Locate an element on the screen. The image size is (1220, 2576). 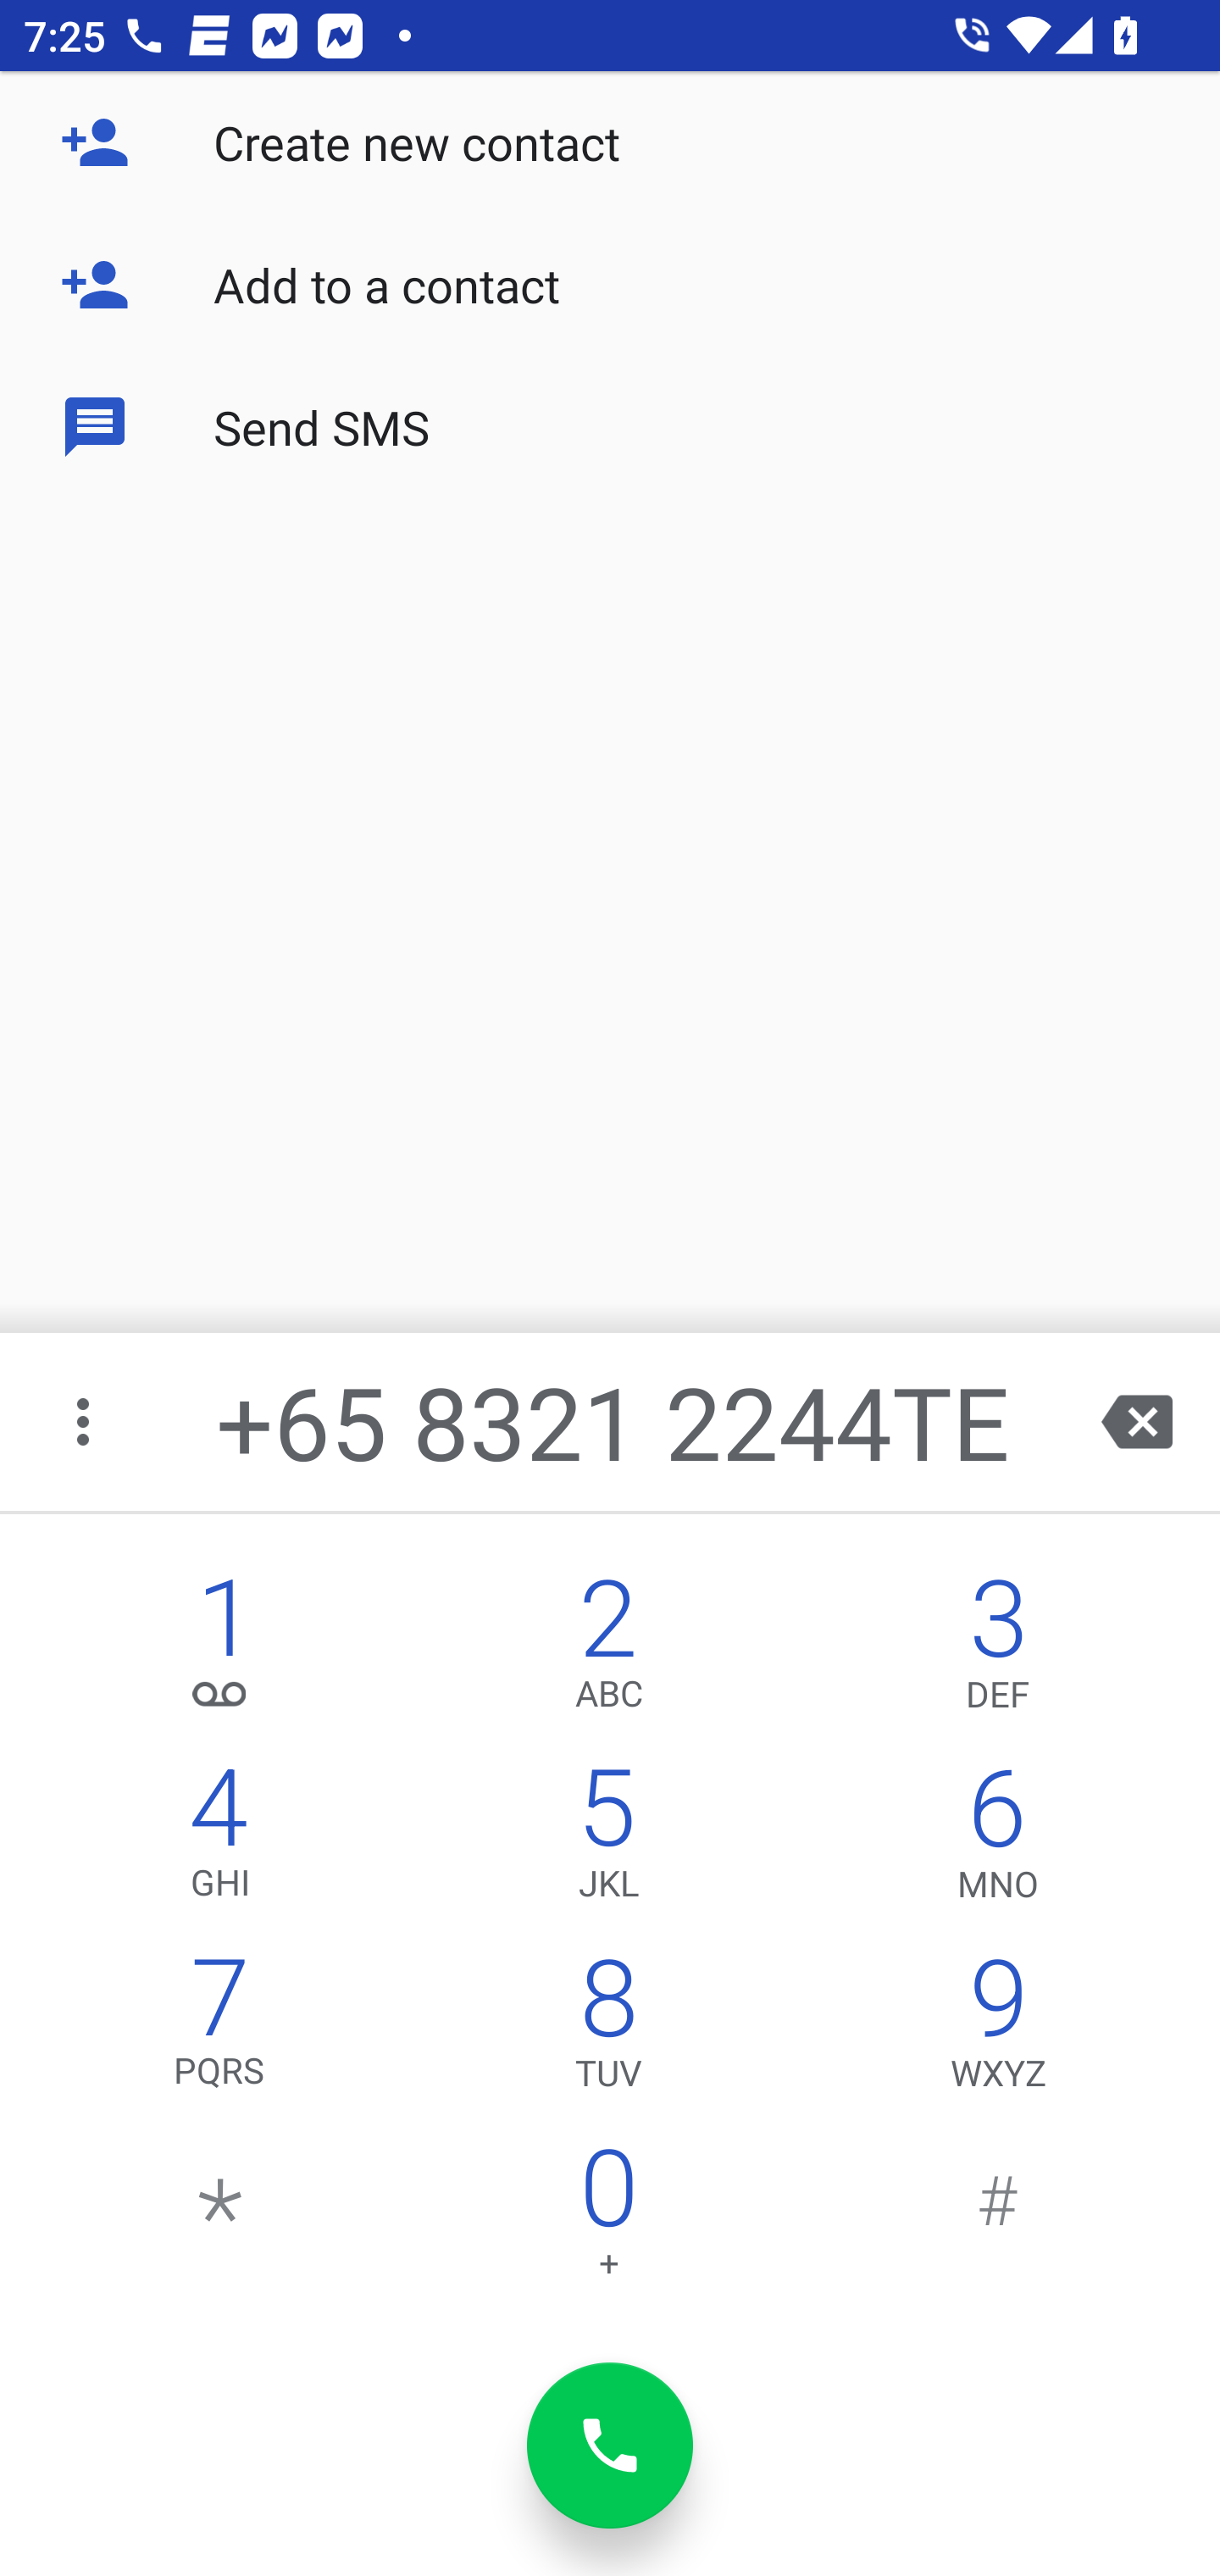
3,DEF 3 DEF is located at coordinates (998, 1651).